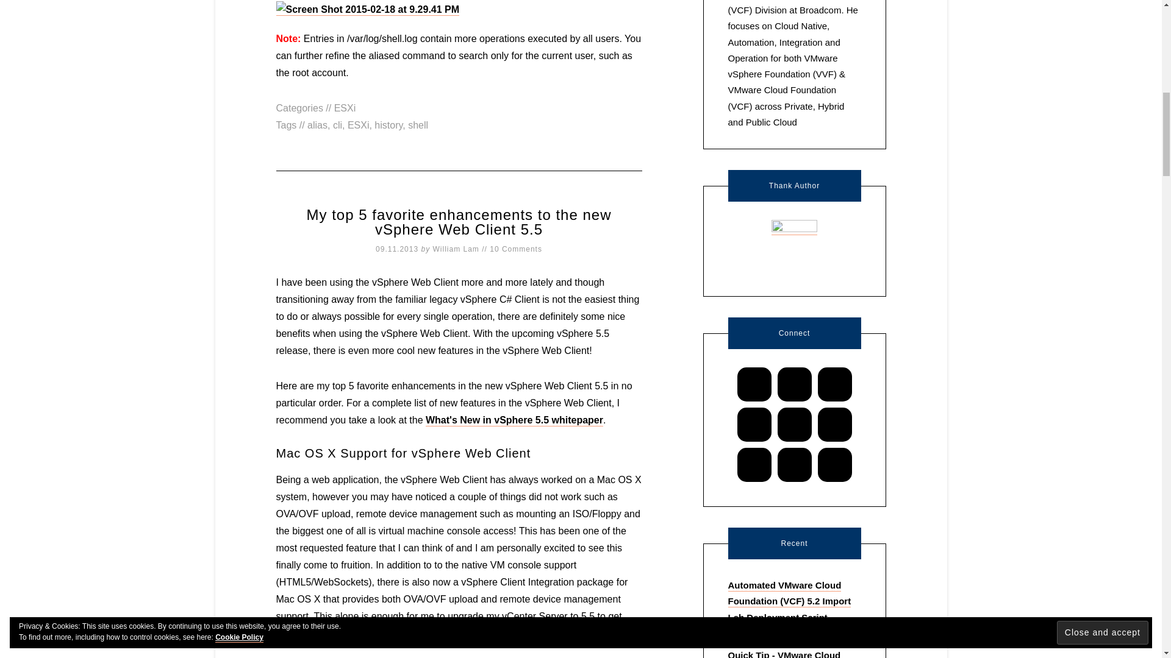  What do you see at coordinates (359, 124) in the screenshot?
I see `ESXi` at bounding box center [359, 124].